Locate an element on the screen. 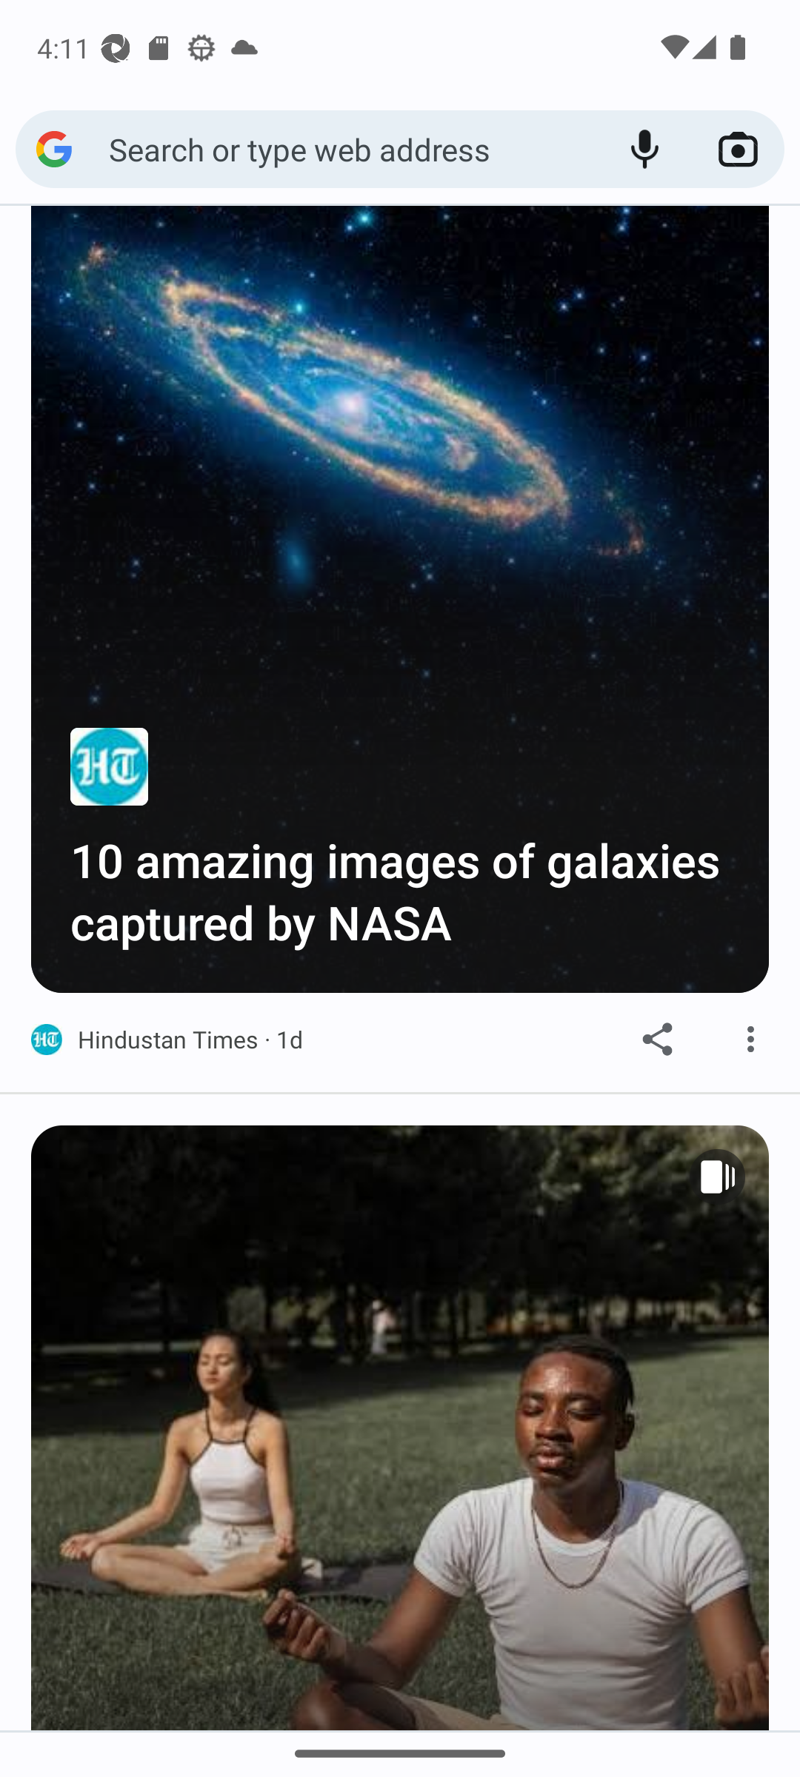  Start voice search is located at coordinates (644, 150).